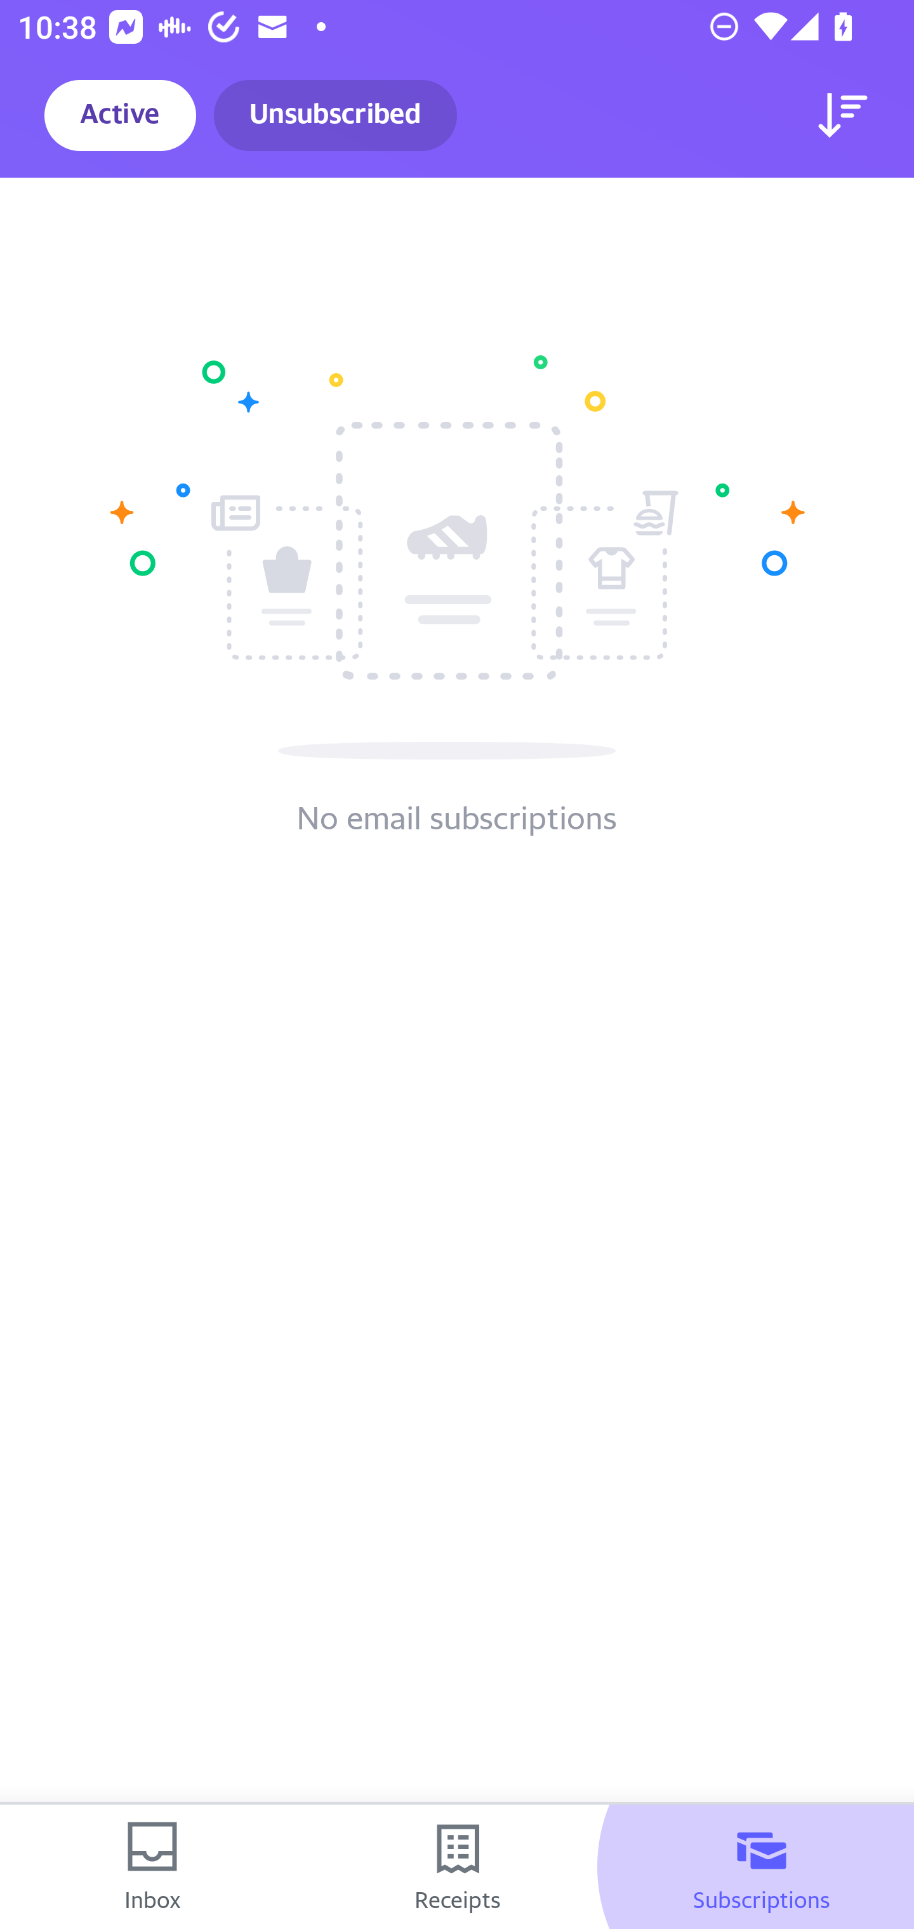 The width and height of the screenshot is (914, 1929). What do you see at coordinates (152, 1867) in the screenshot?
I see `Inbox` at bounding box center [152, 1867].